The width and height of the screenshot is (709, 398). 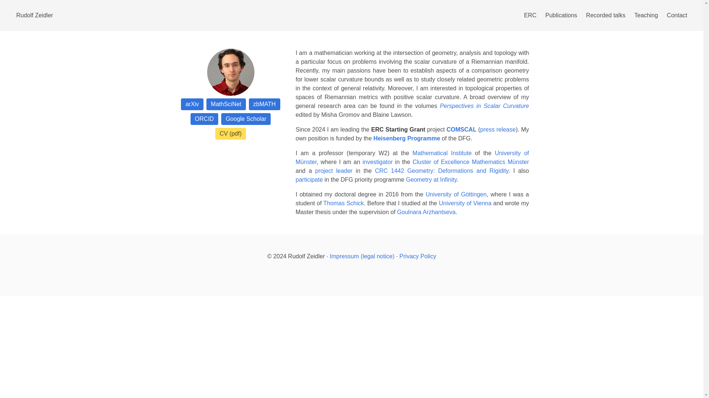 What do you see at coordinates (35, 15) in the screenshot?
I see `Rudolf Zeidler` at bounding box center [35, 15].